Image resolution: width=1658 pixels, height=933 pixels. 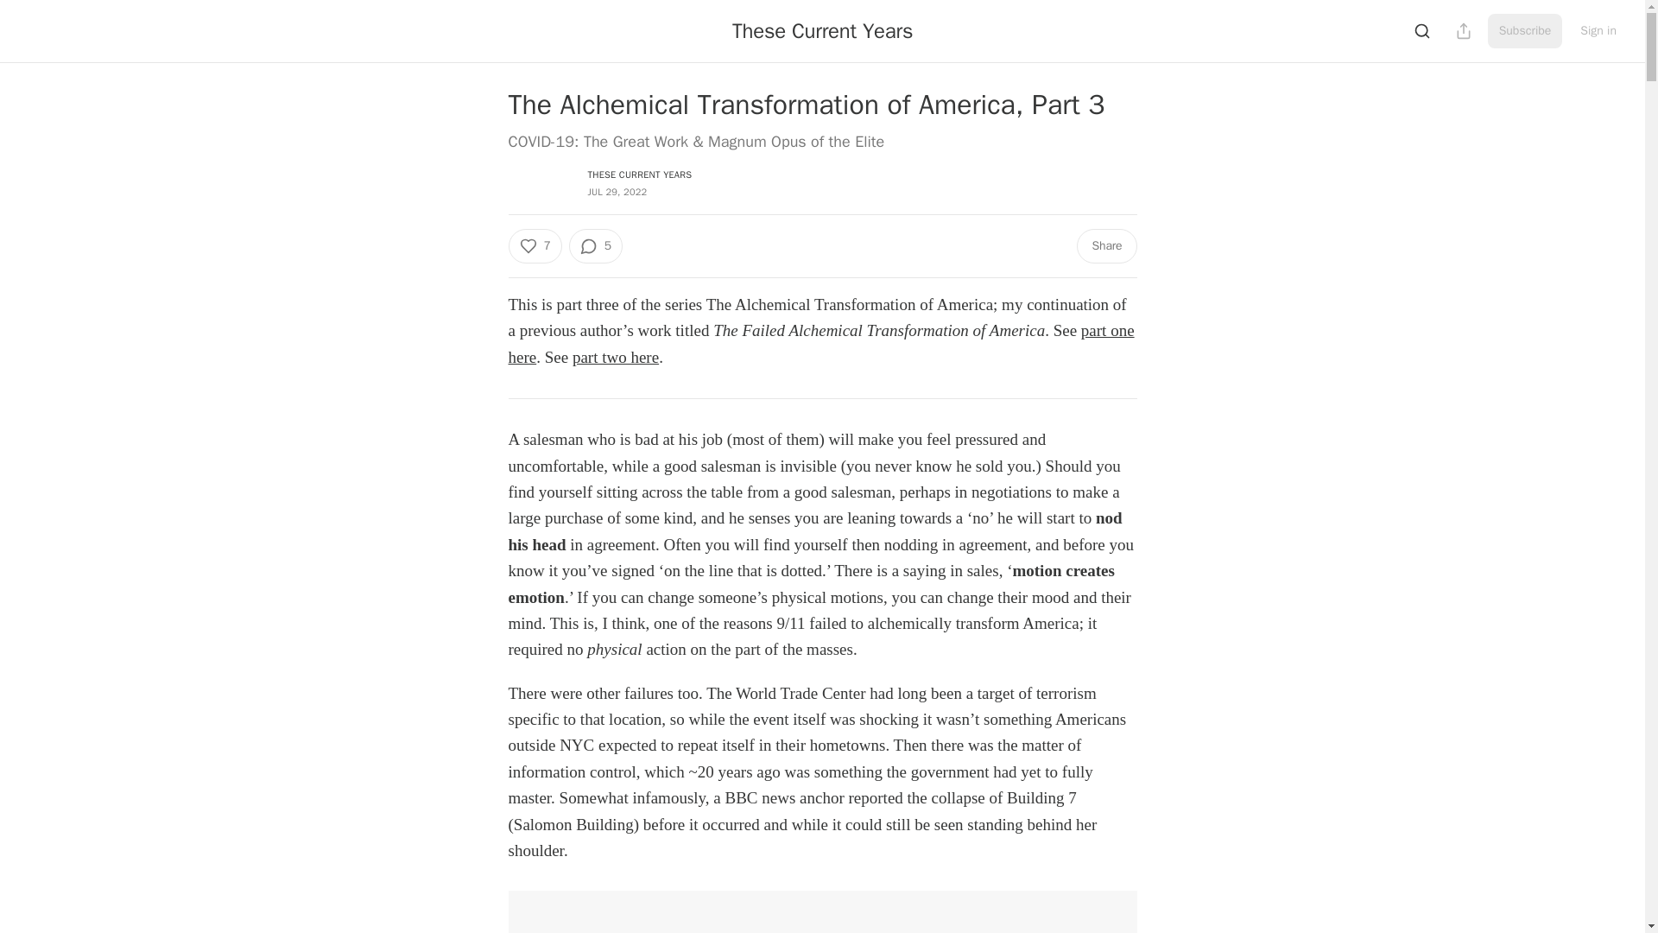 What do you see at coordinates (639, 175) in the screenshot?
I see `THESE CURRENT YEARS` at bounding box center [639, 175].